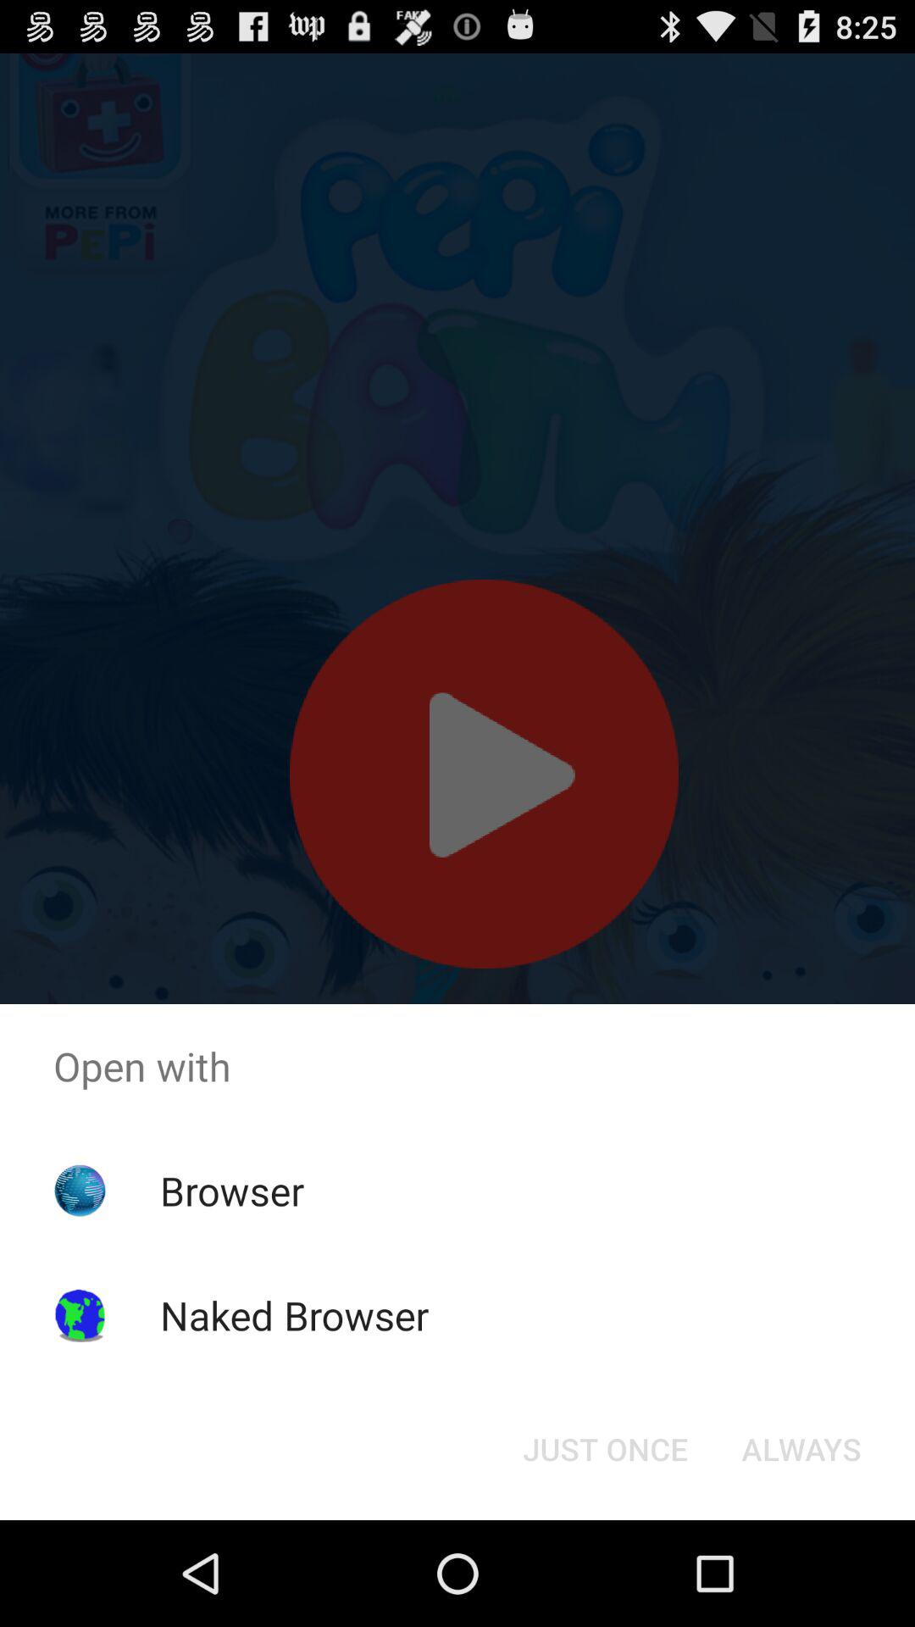 The image size is (915, 1627). I want to click on choose item next to just once, so click(801, 1449).